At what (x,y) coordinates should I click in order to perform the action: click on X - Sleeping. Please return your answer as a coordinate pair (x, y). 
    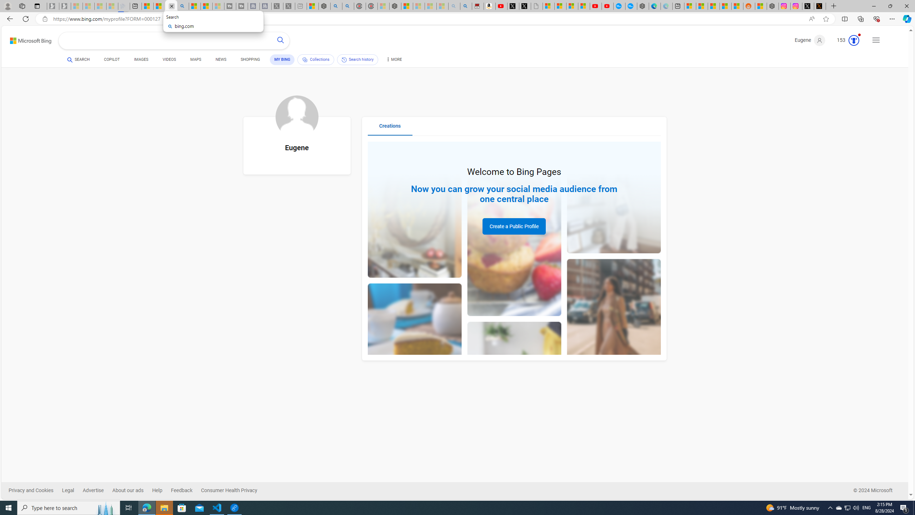
    Looking at the image, I should click on (289, 6).